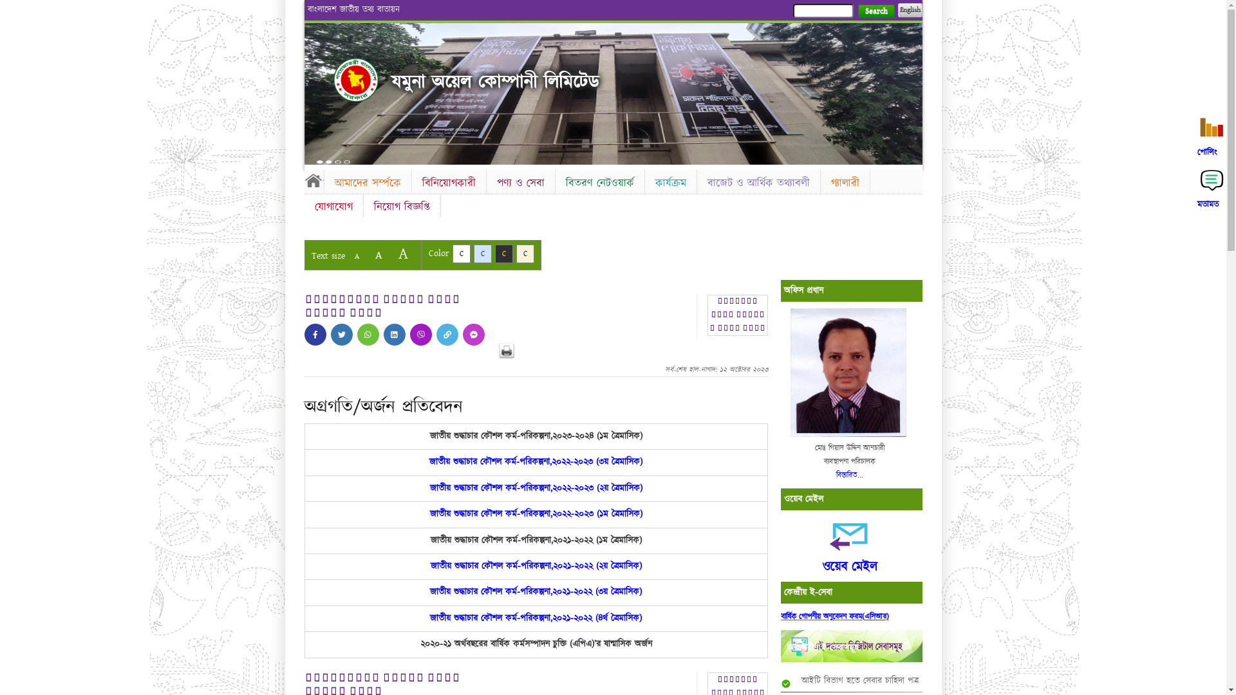  I want to click on English, so click(910, 10).